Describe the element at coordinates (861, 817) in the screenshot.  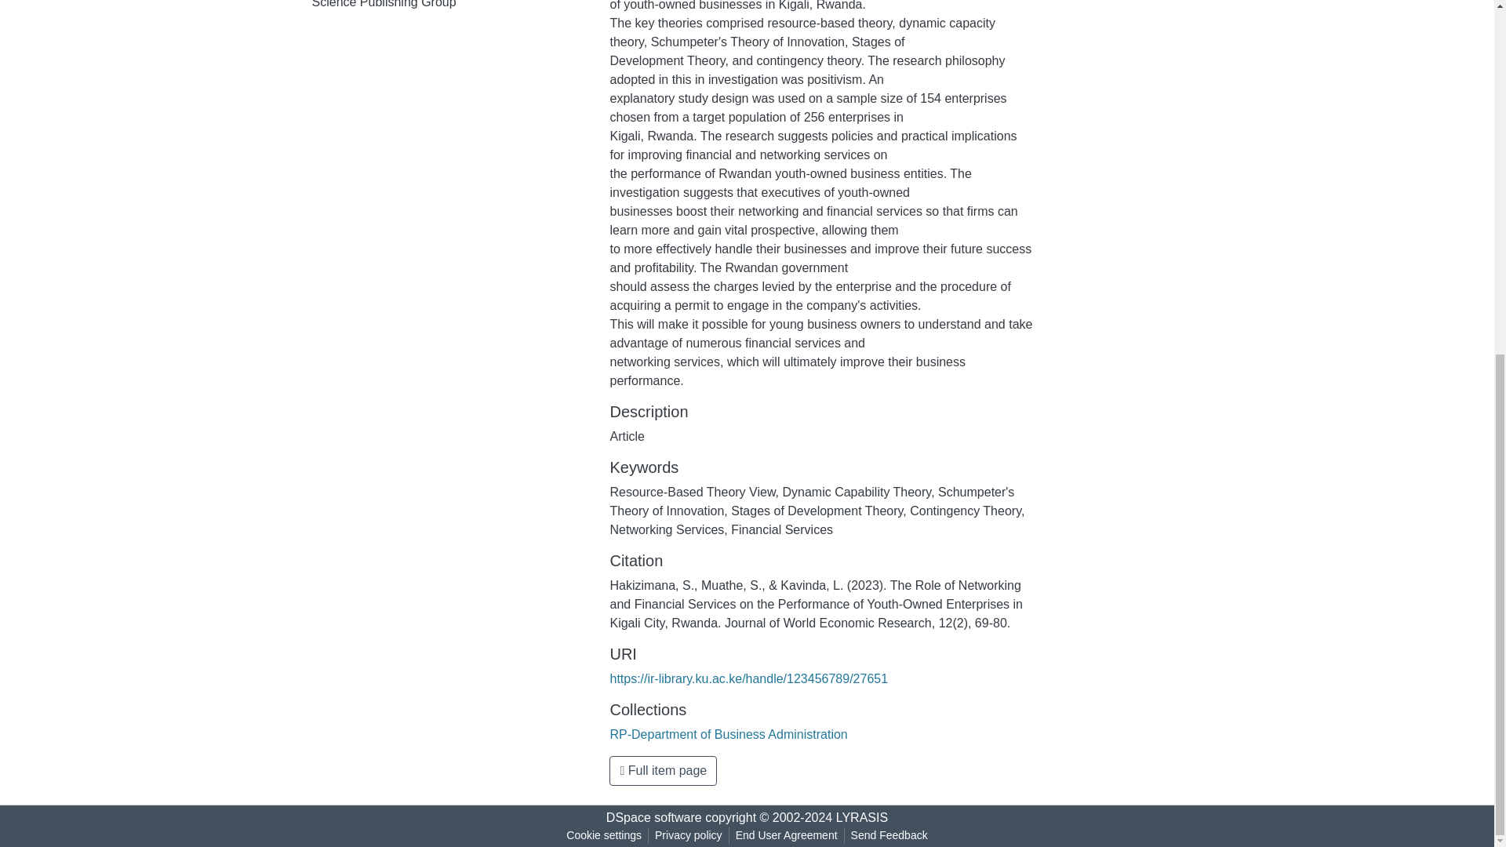
I see `LYRASIS` at that location.